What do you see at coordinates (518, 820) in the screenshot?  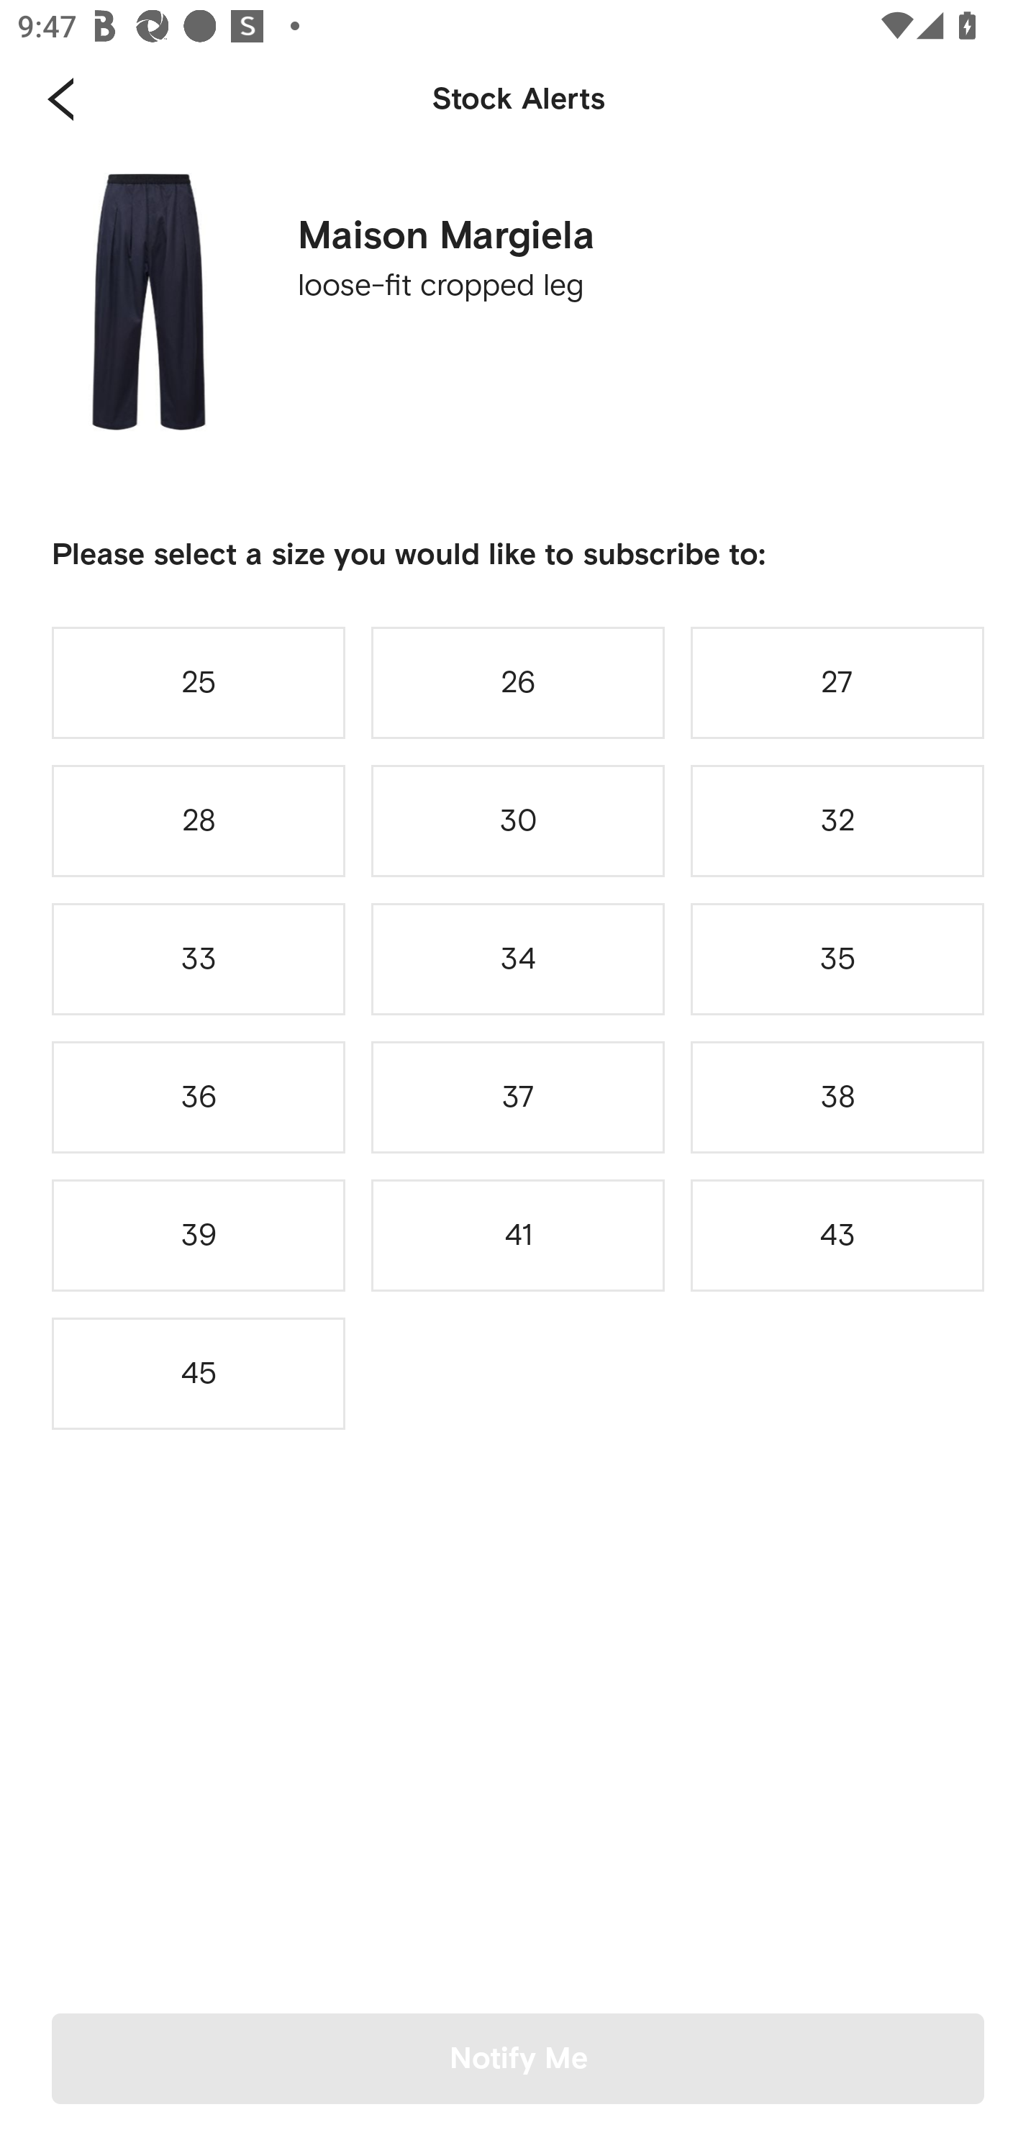 I see `30` at bounding box center [518, 820].